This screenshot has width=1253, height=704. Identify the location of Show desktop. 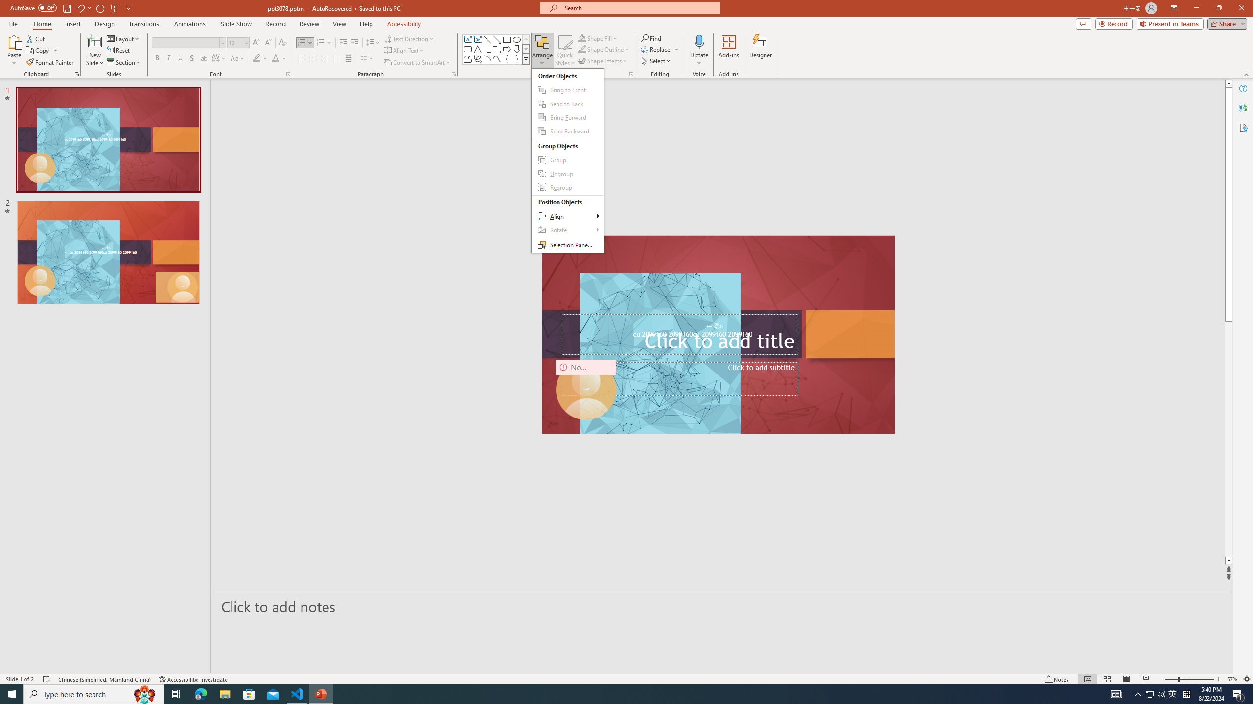
(1149, 694).